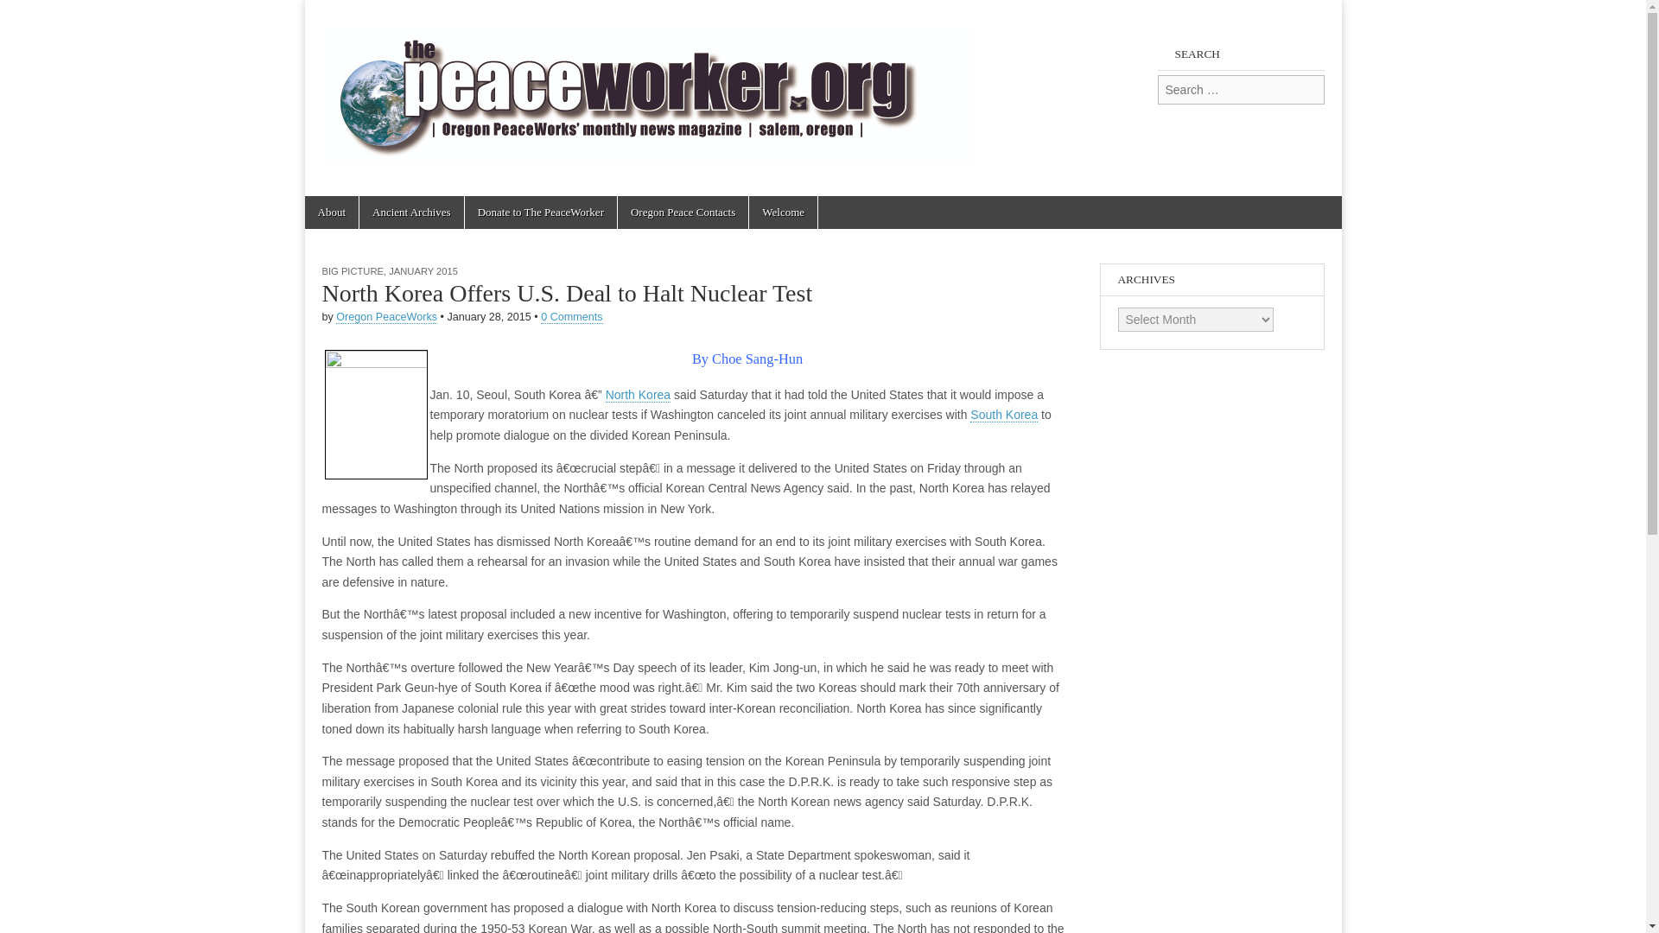 The height and width of the screenshot is (933, 1659). I want to click on Donate to The PeaceWorker, so click(541, 212).